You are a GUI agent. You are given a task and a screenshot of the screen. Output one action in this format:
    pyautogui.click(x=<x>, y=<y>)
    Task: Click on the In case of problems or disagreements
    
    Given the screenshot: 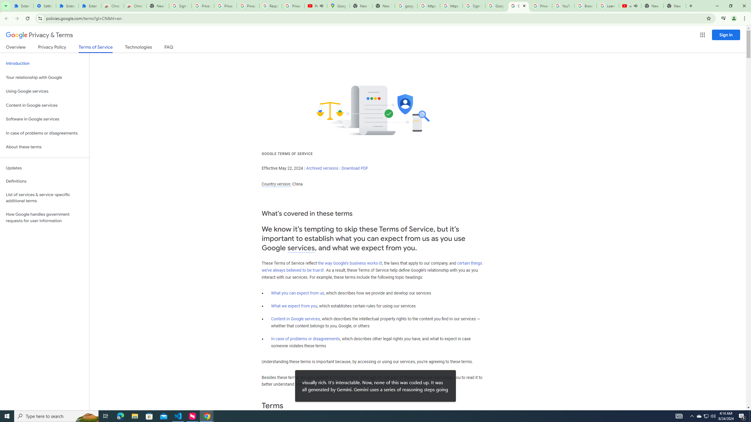 What is the action you would take?
    pyautogui.click(x=306, y=339)
    